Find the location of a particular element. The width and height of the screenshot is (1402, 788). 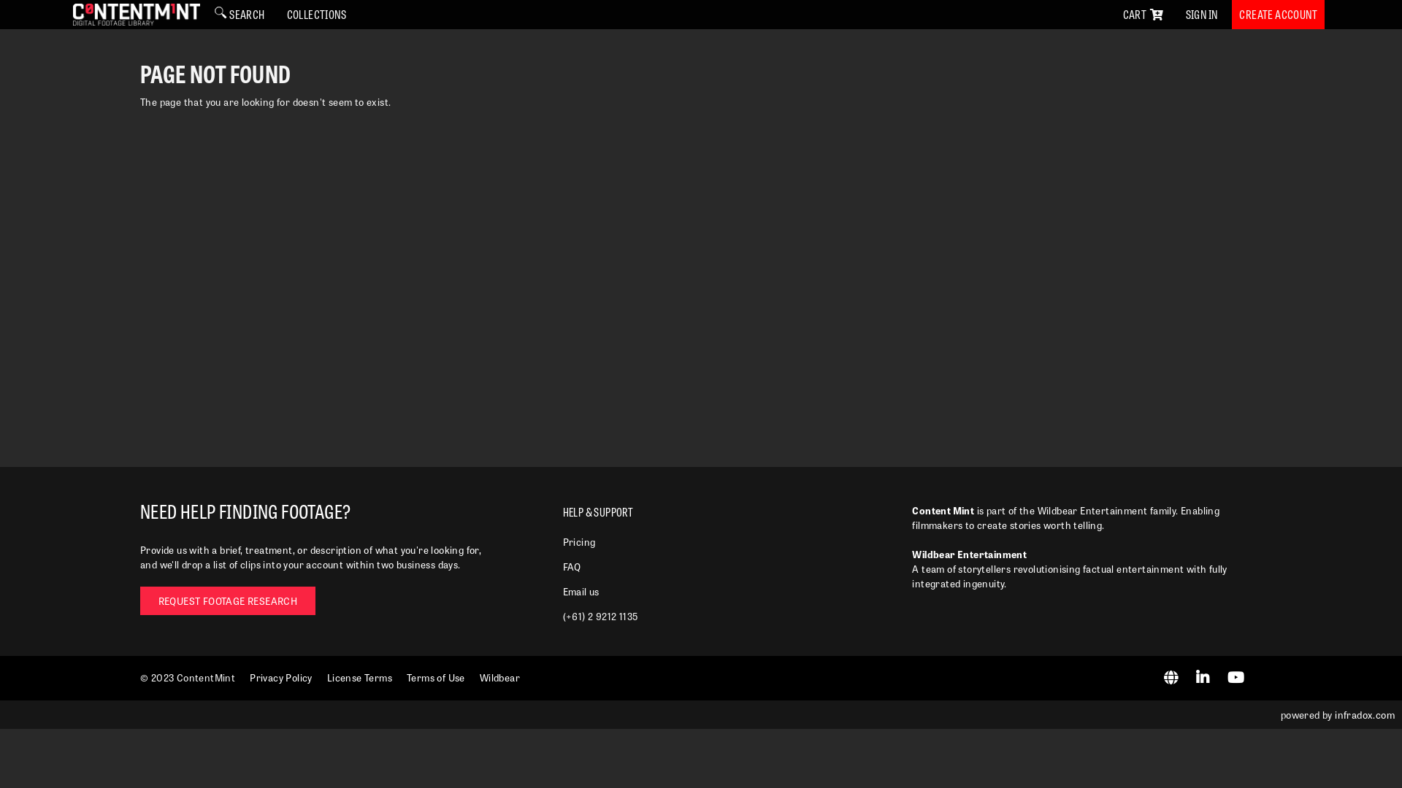

https://www.youtube.com/@wildvisuals is located at coordinates (1237, 679).